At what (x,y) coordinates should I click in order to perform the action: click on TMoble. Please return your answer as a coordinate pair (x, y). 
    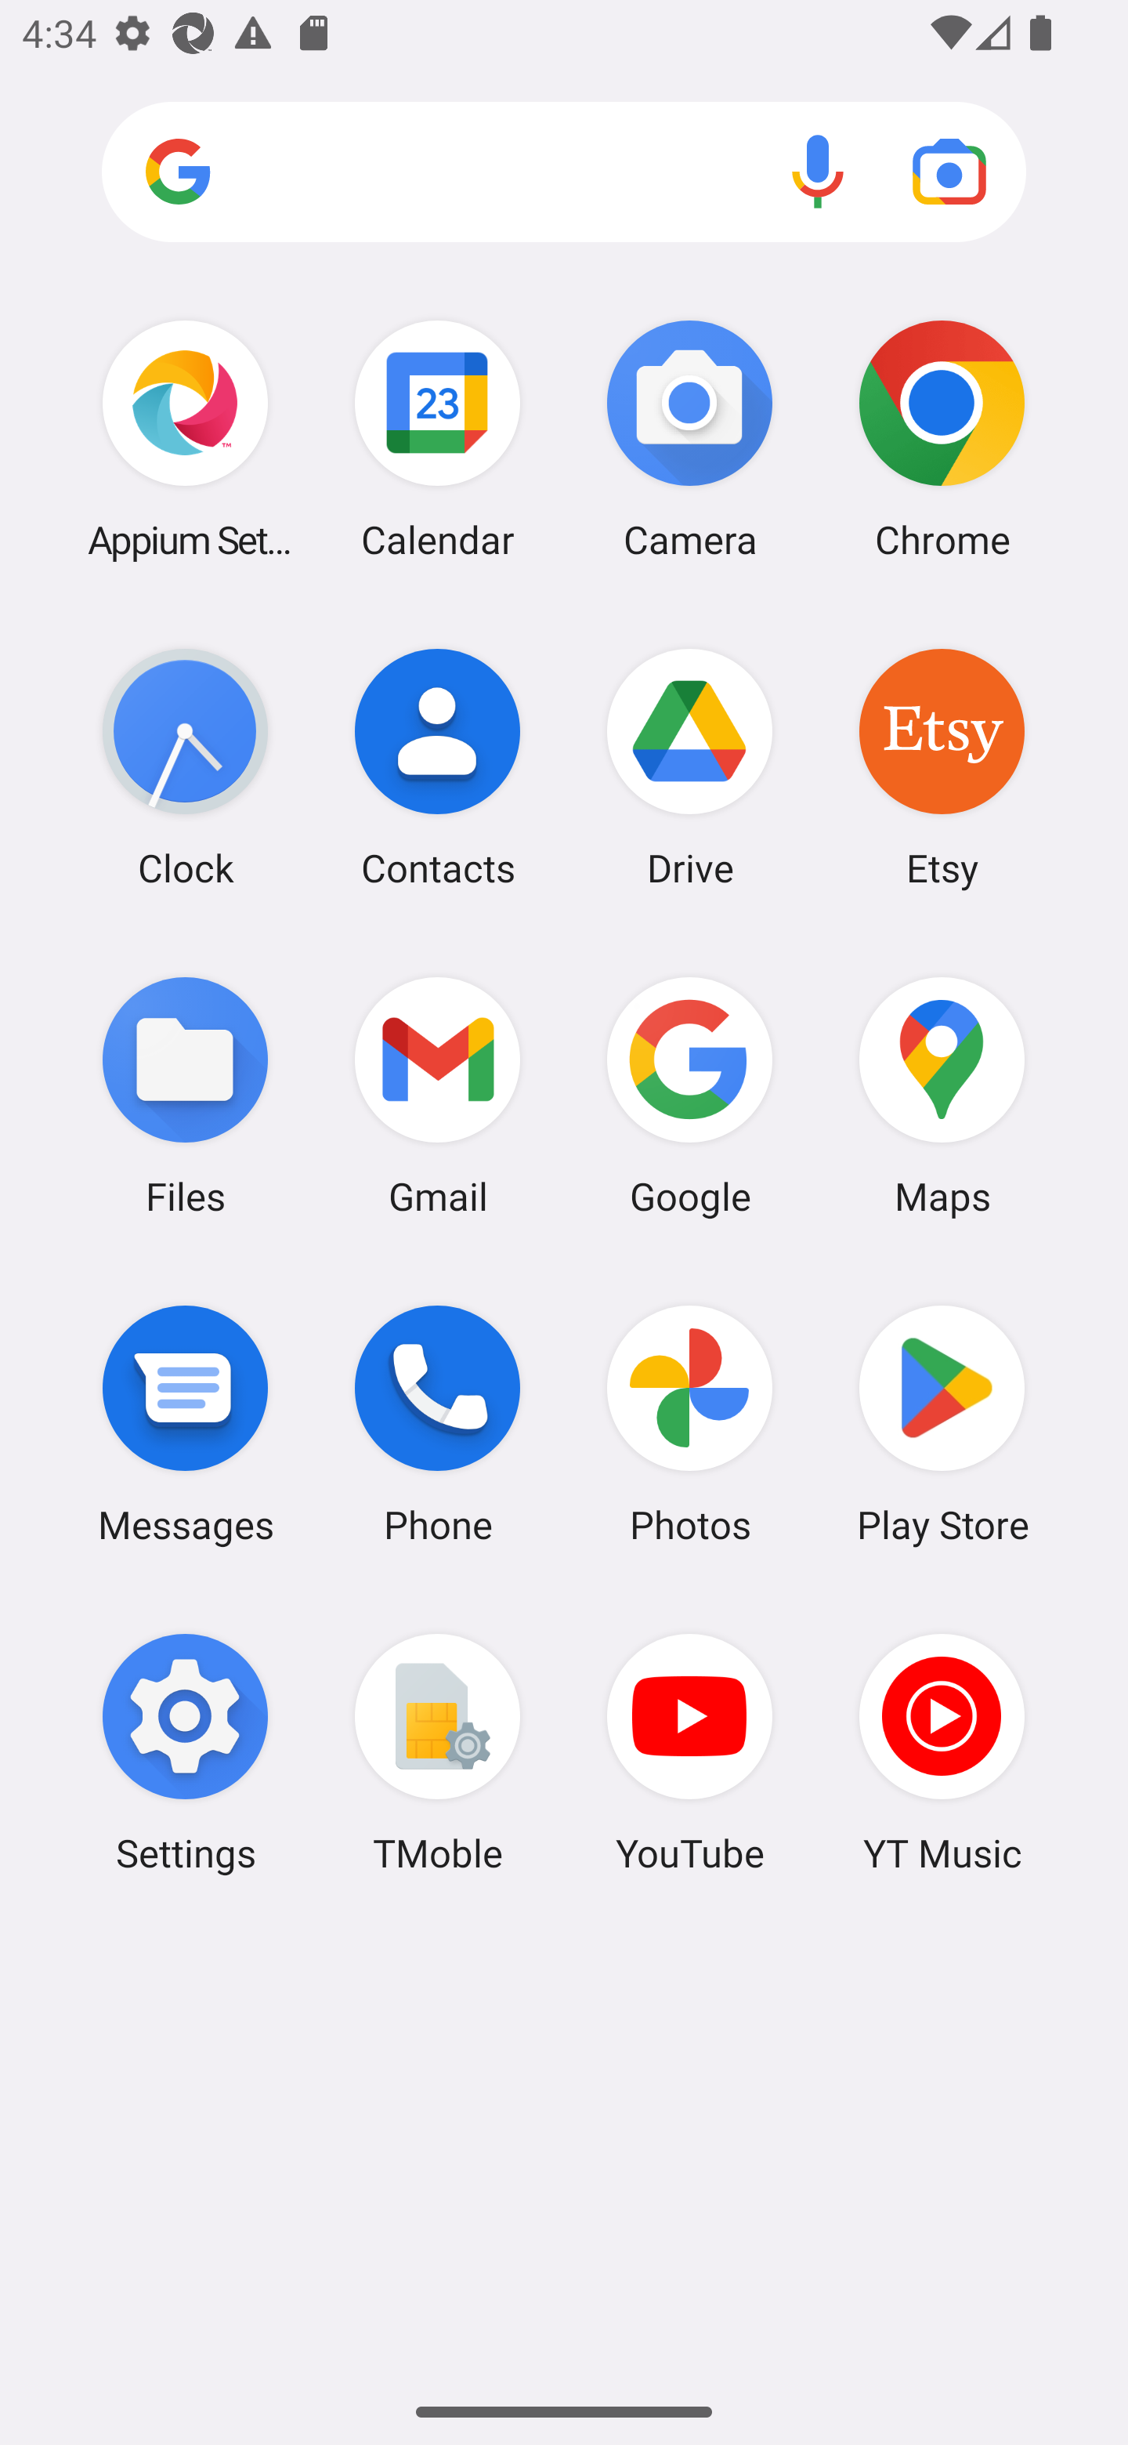
    Looking at the image, I should click on (437, 1753).